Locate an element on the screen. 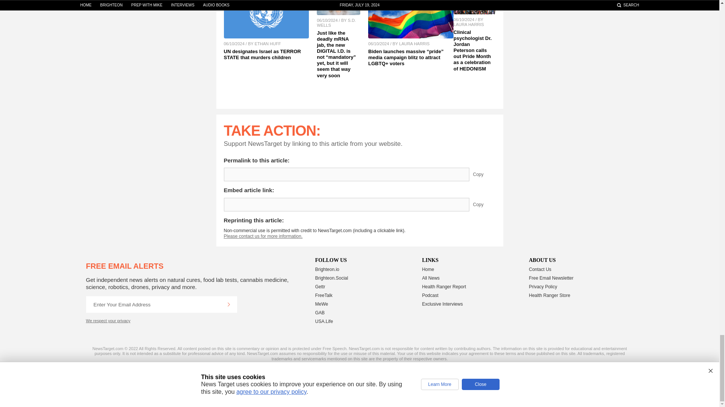 This screenshot has width=725, height=407. Copy Embed Link is located at coordinates (484, 204).